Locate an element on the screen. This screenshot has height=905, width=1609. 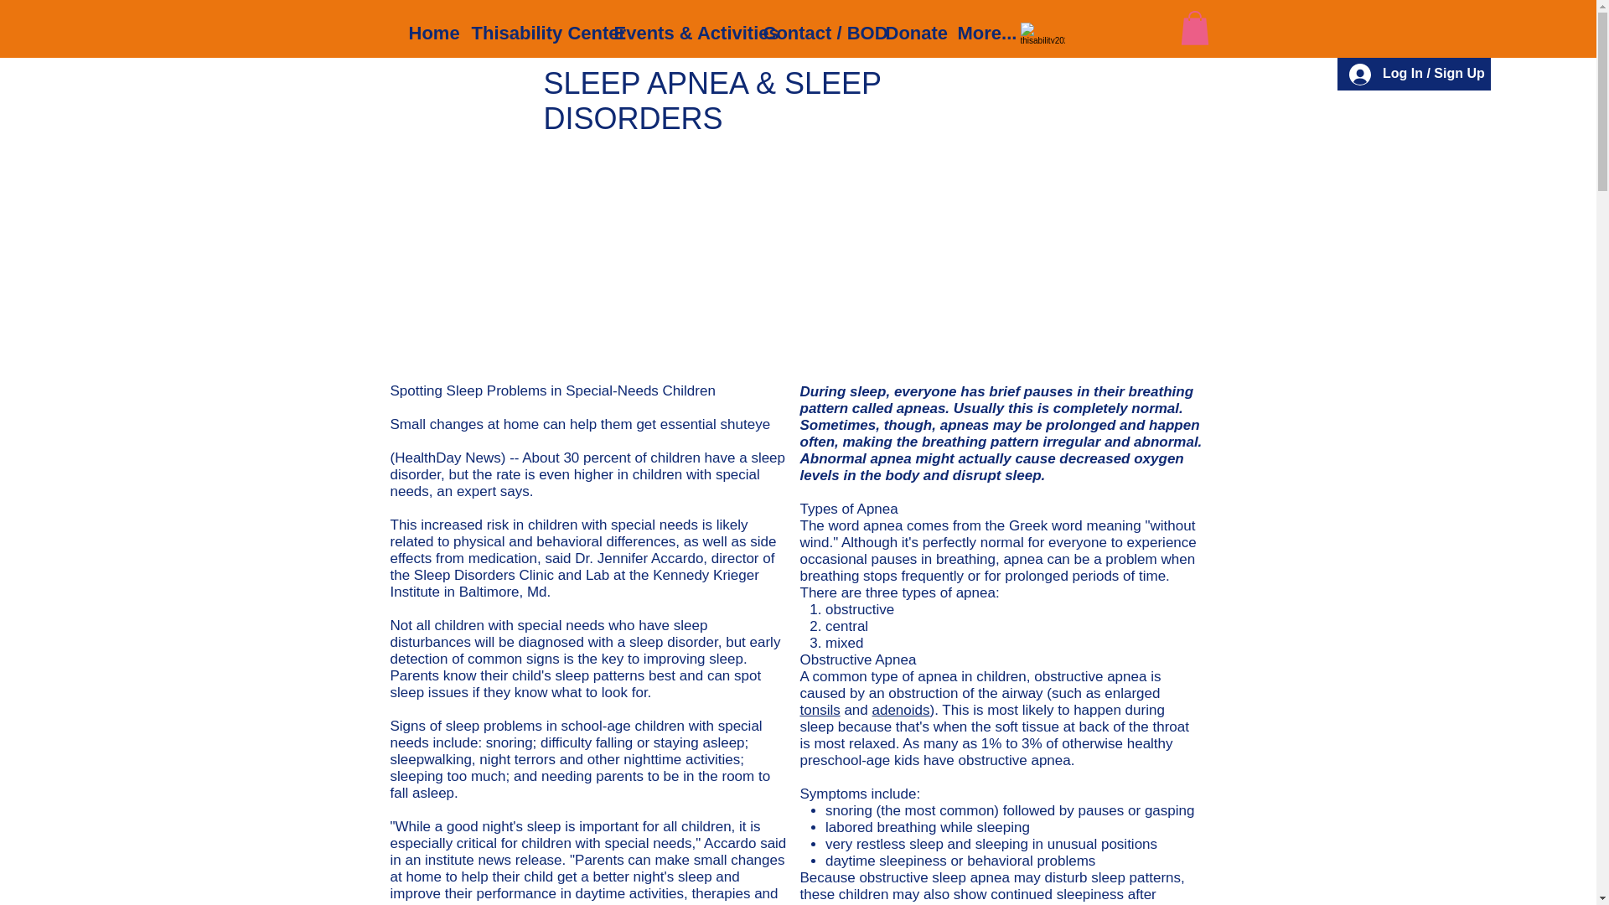
Donate is located at coordinates (909, 25).